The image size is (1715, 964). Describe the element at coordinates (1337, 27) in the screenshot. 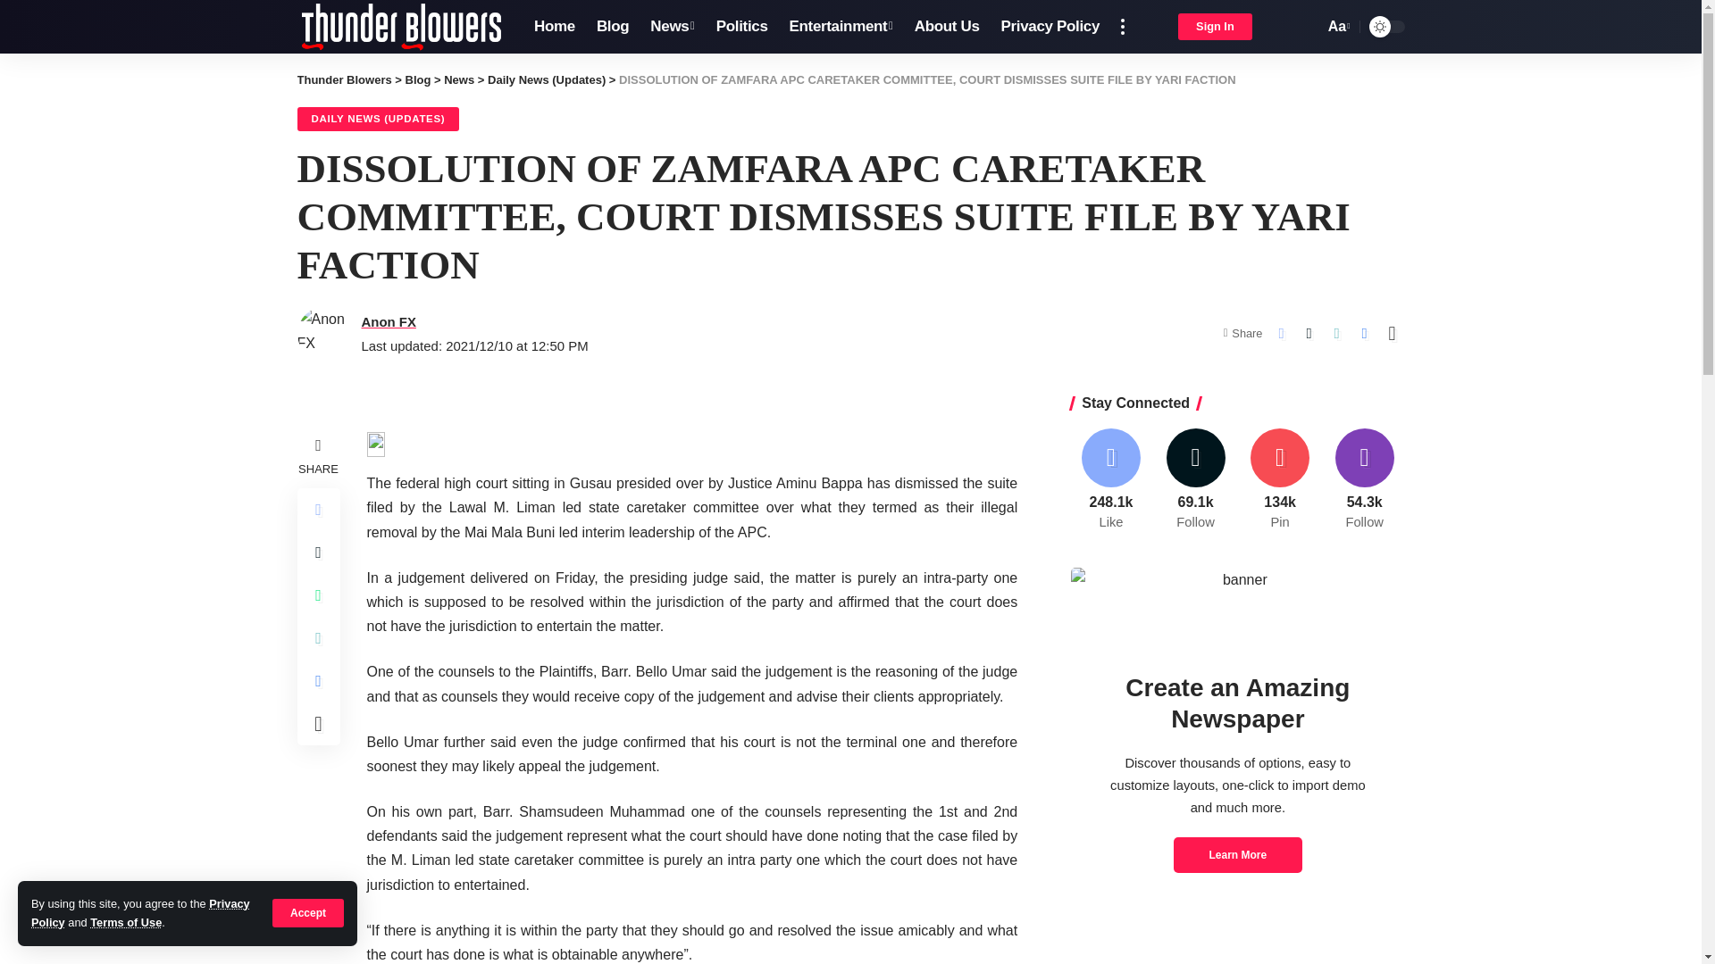

I see `Privacy Policy` at that location.